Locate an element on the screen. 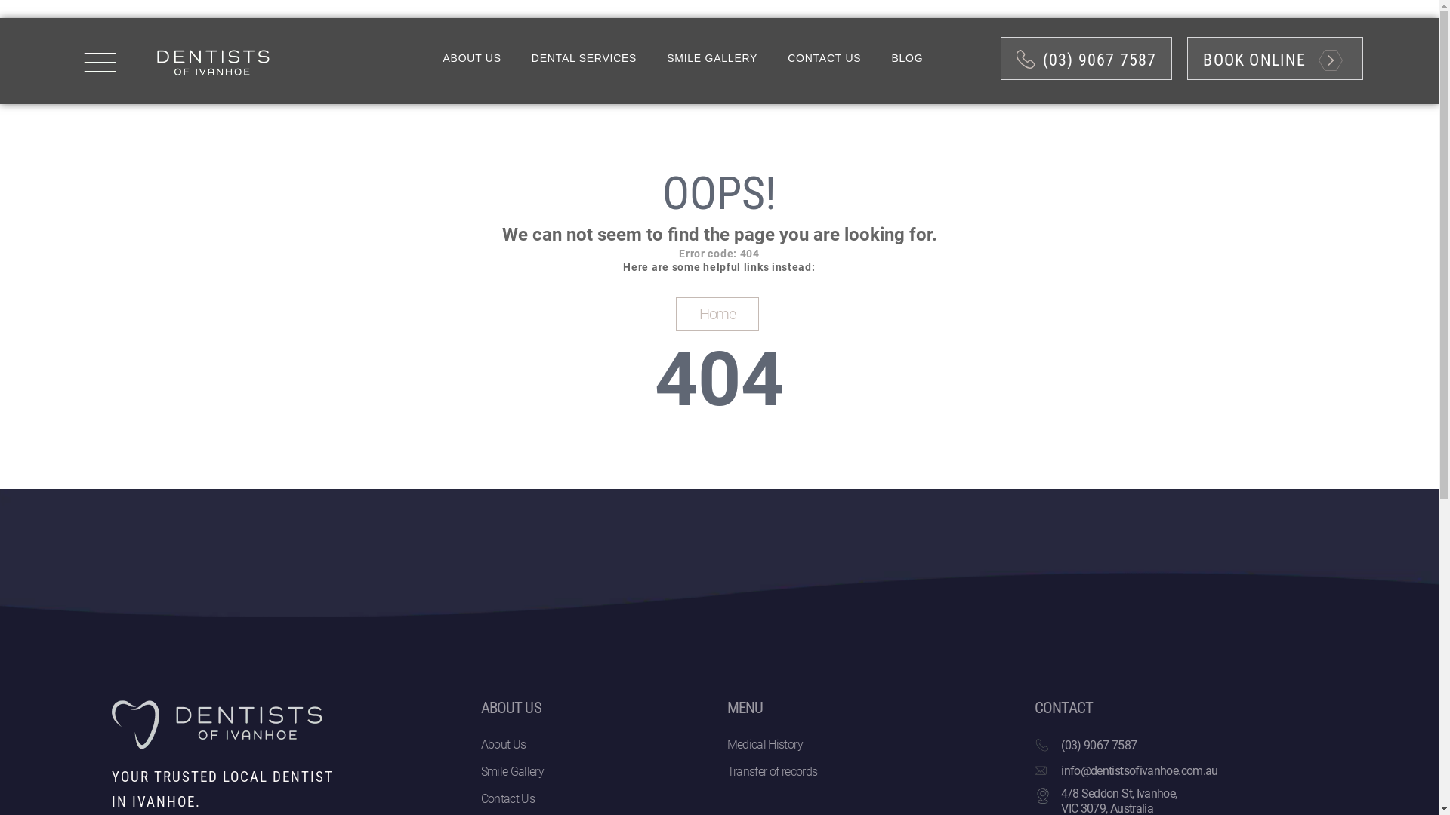 This screenshot has width=1450, height=815. (03) 9067 7587 is located at coordinates (1087, 59).